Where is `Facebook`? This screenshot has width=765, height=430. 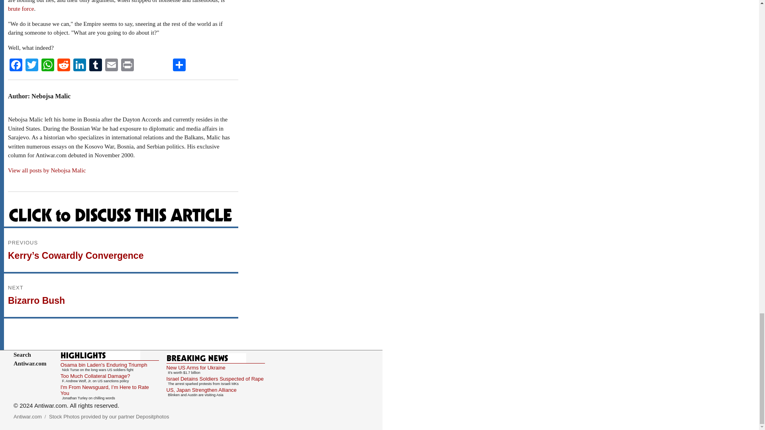
Facebook is located at coordinates (16, 65).